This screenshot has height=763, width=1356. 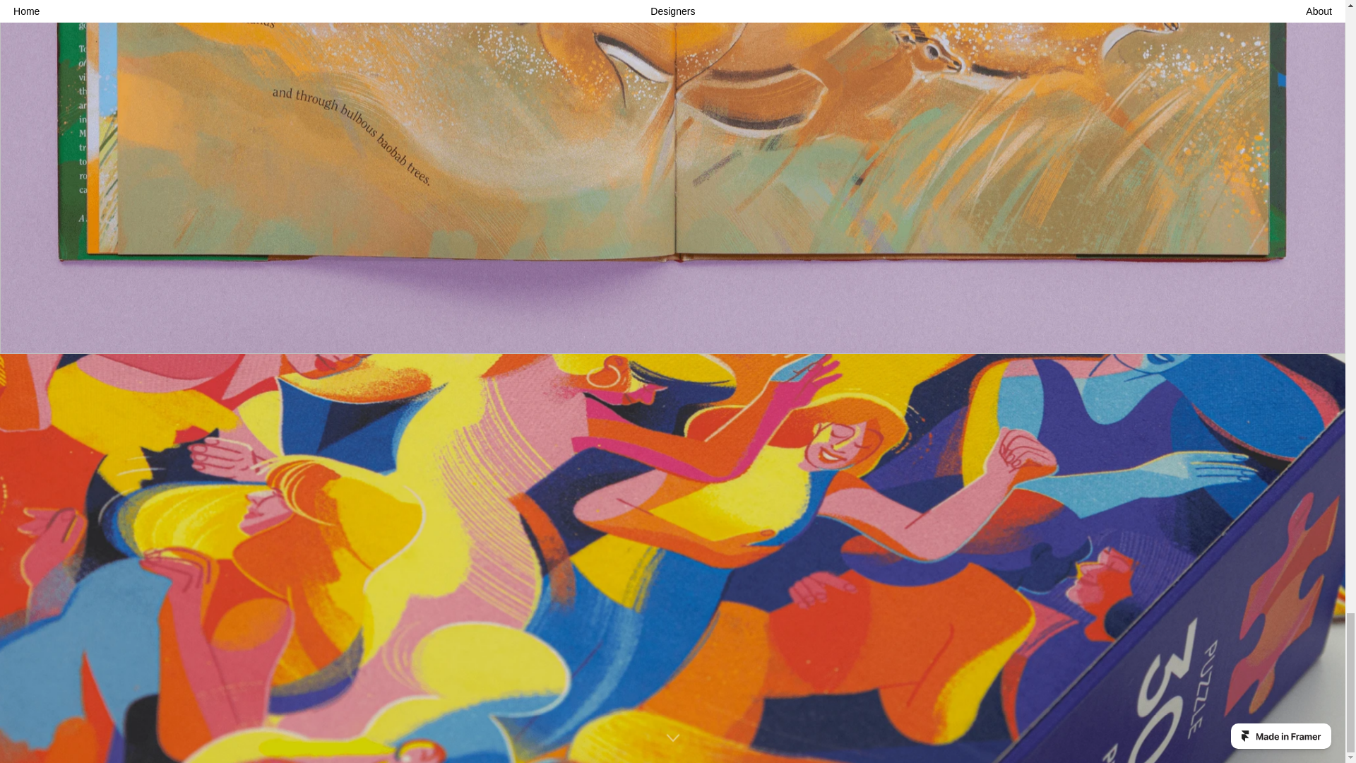 I want to click on The Network, so click(x=172, y=709).